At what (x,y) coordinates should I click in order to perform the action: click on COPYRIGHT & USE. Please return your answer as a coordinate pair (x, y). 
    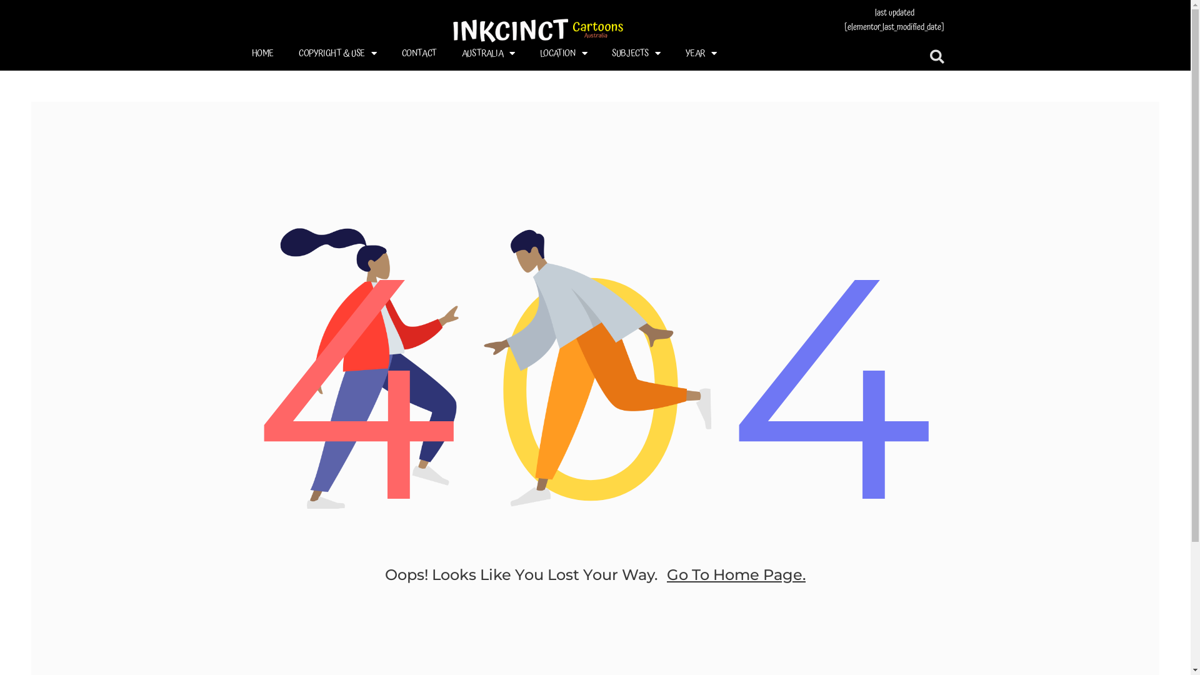
    Looking at the image, I should click on (337, 53).